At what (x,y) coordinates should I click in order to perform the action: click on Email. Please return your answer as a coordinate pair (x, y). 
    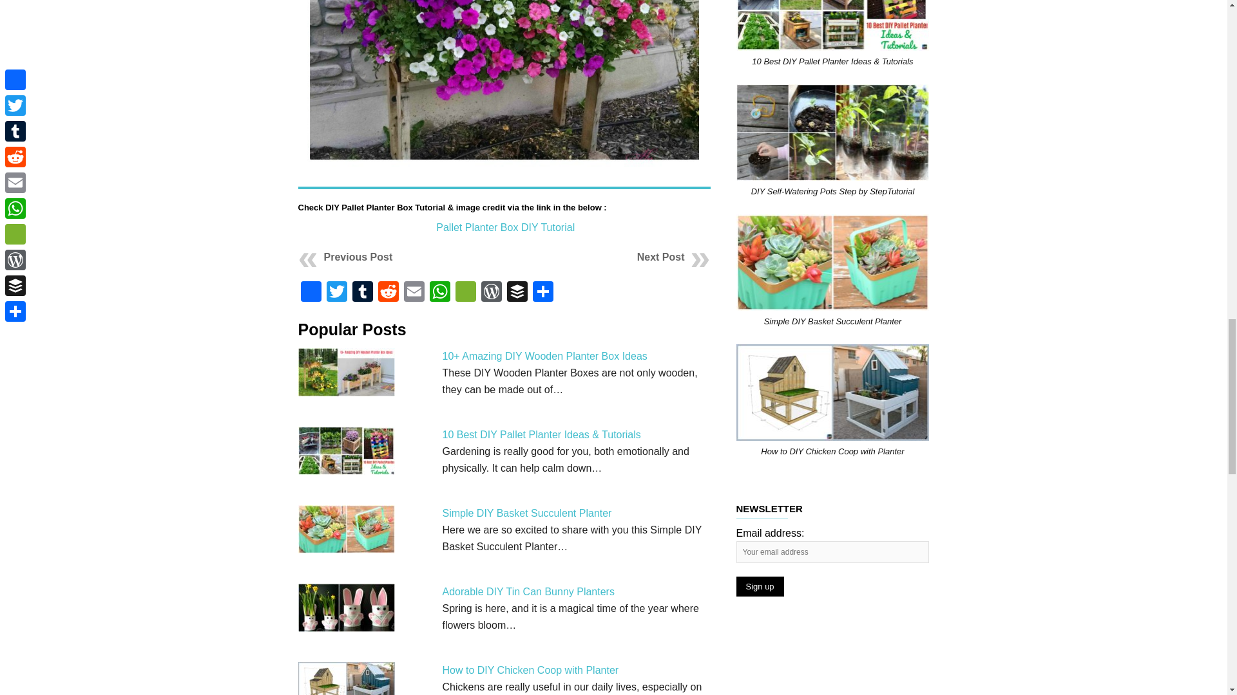
    Looking at the image, I should click on (414, 293).